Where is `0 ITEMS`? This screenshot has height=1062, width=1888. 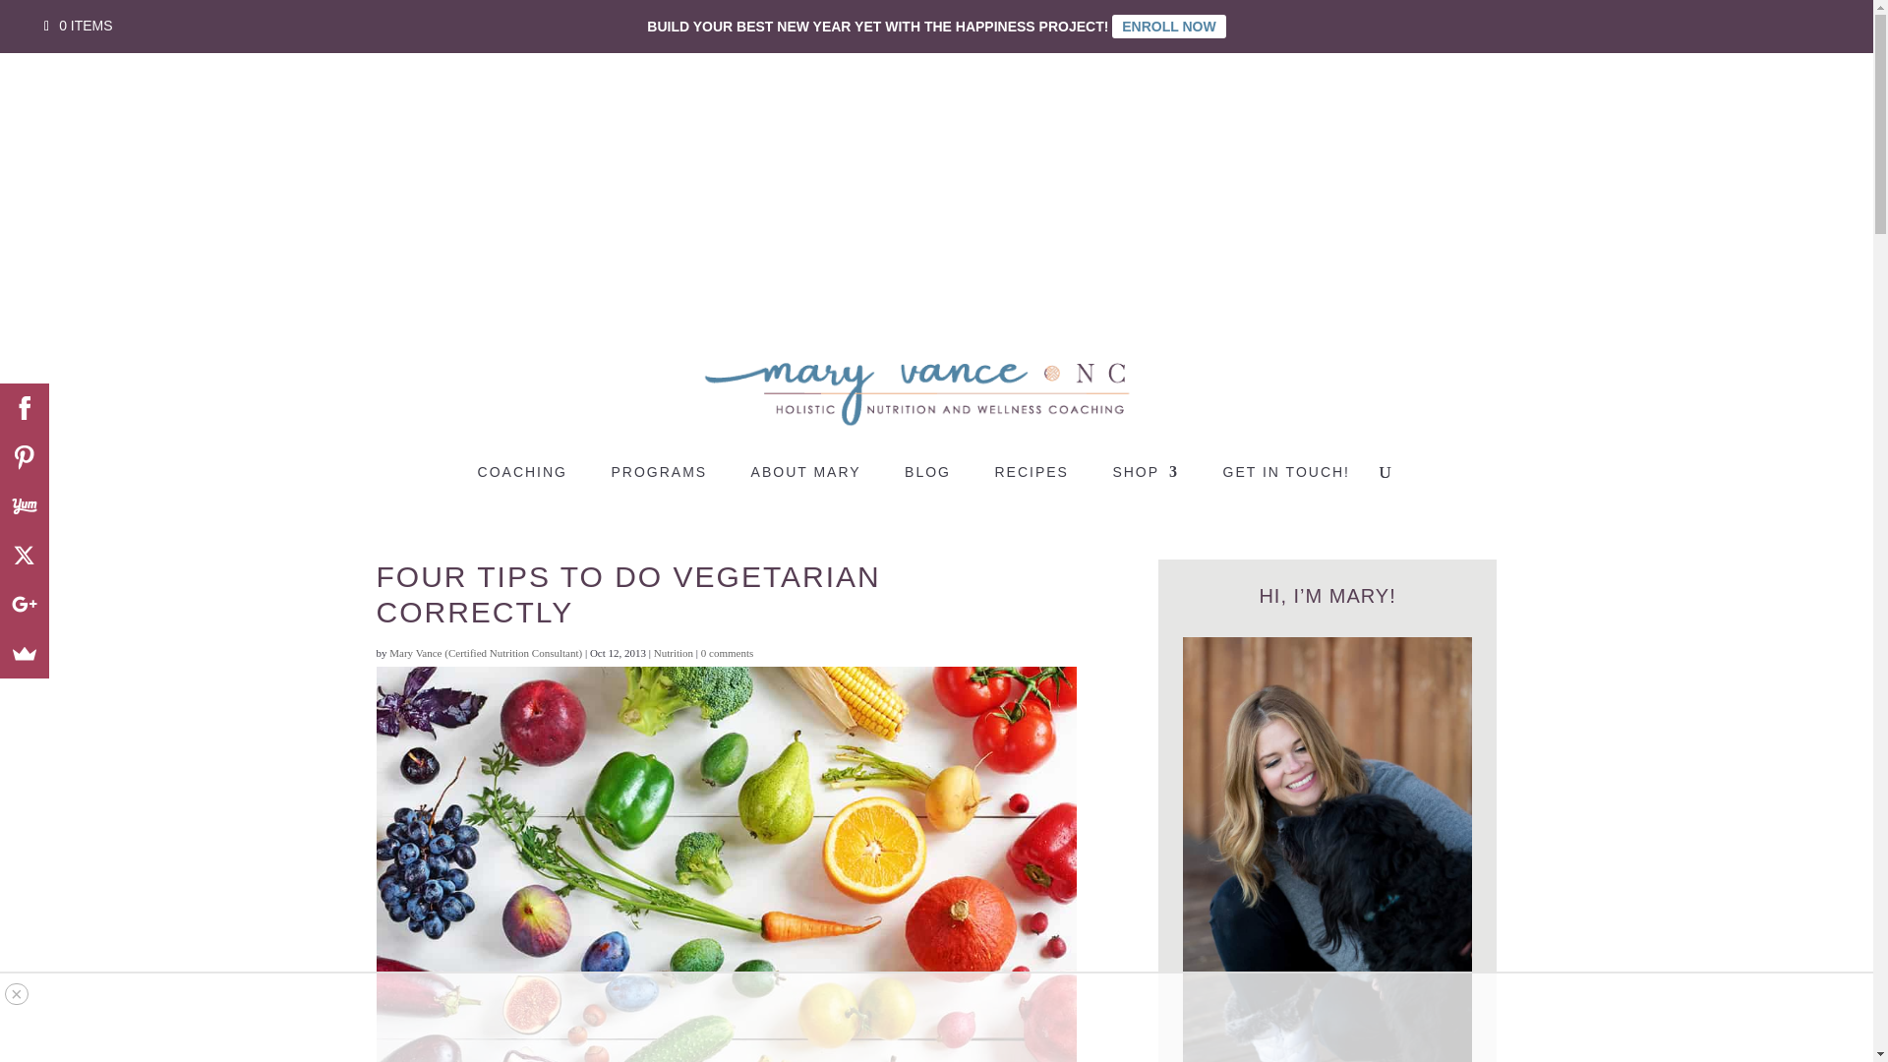
0 ITEMS is located at coordinates (79, 26).